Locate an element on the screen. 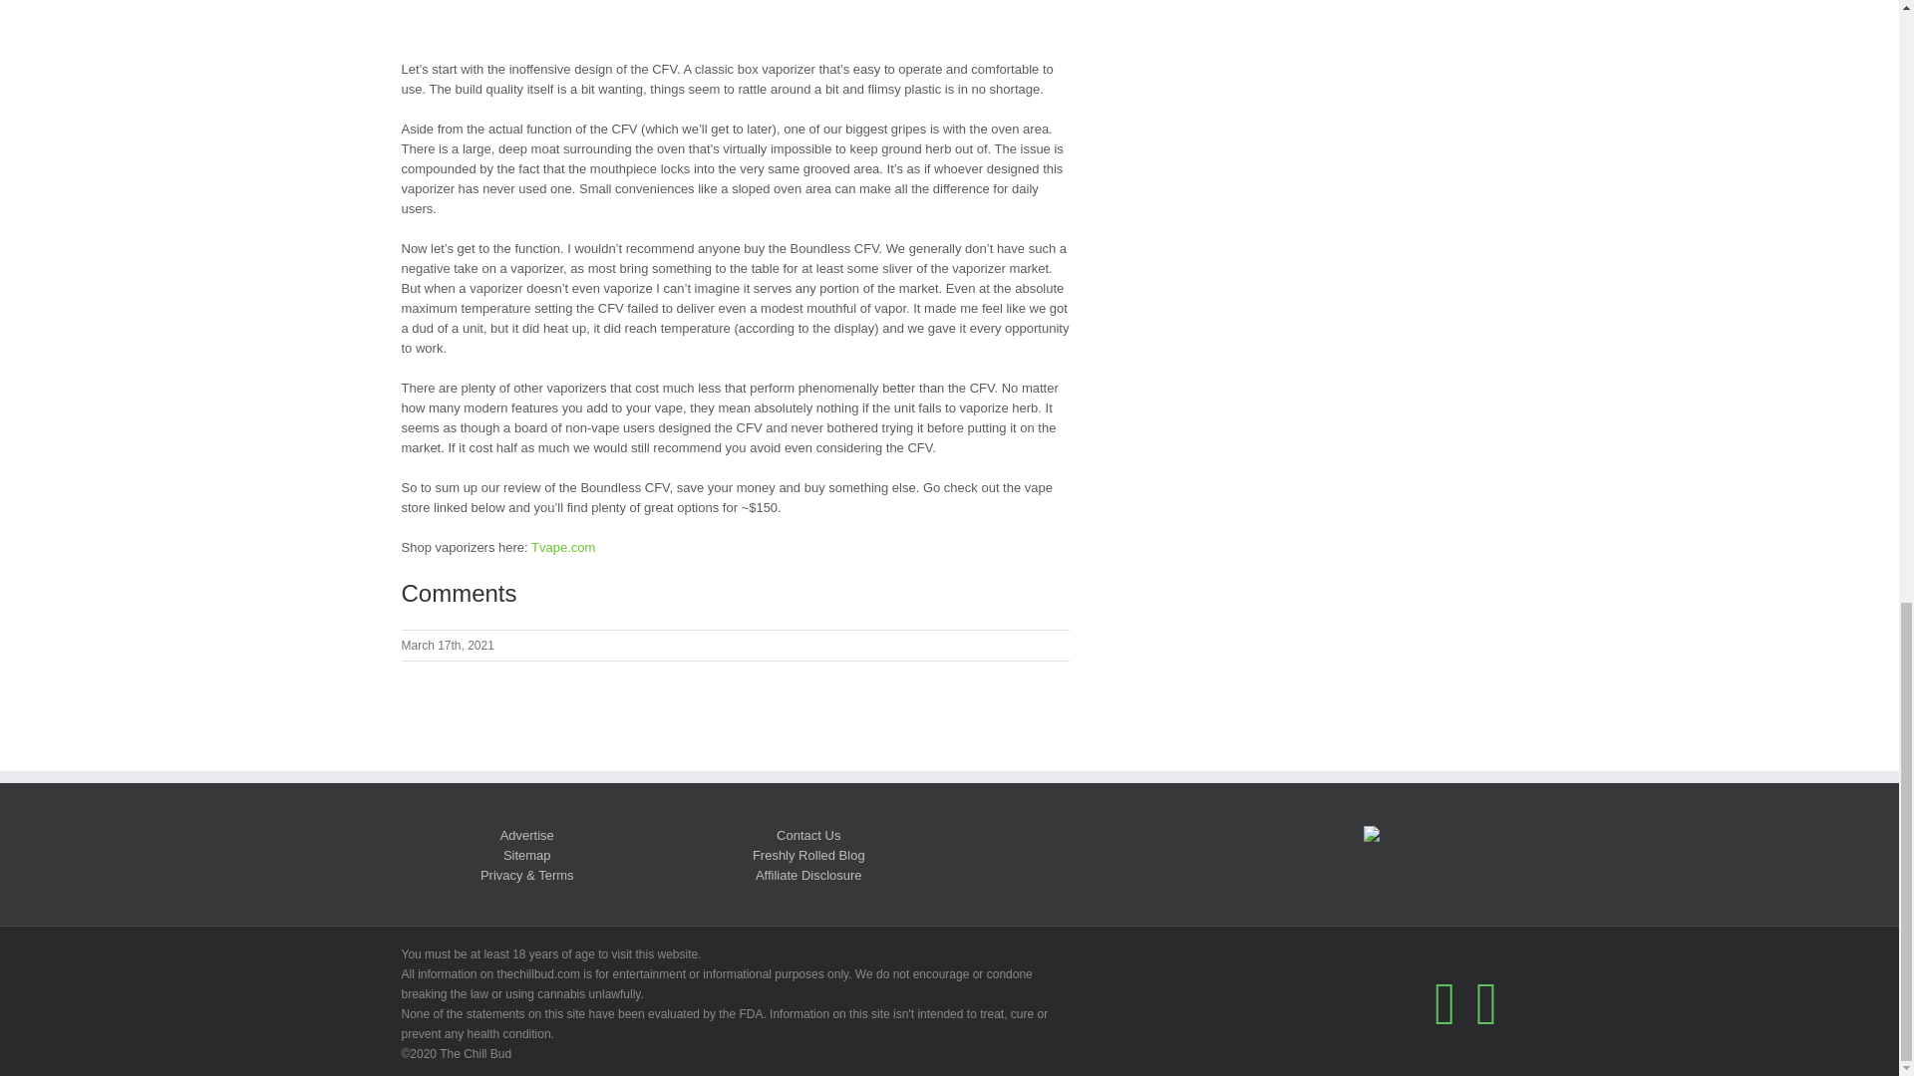  Advertise is located at coordinates (526, 835).